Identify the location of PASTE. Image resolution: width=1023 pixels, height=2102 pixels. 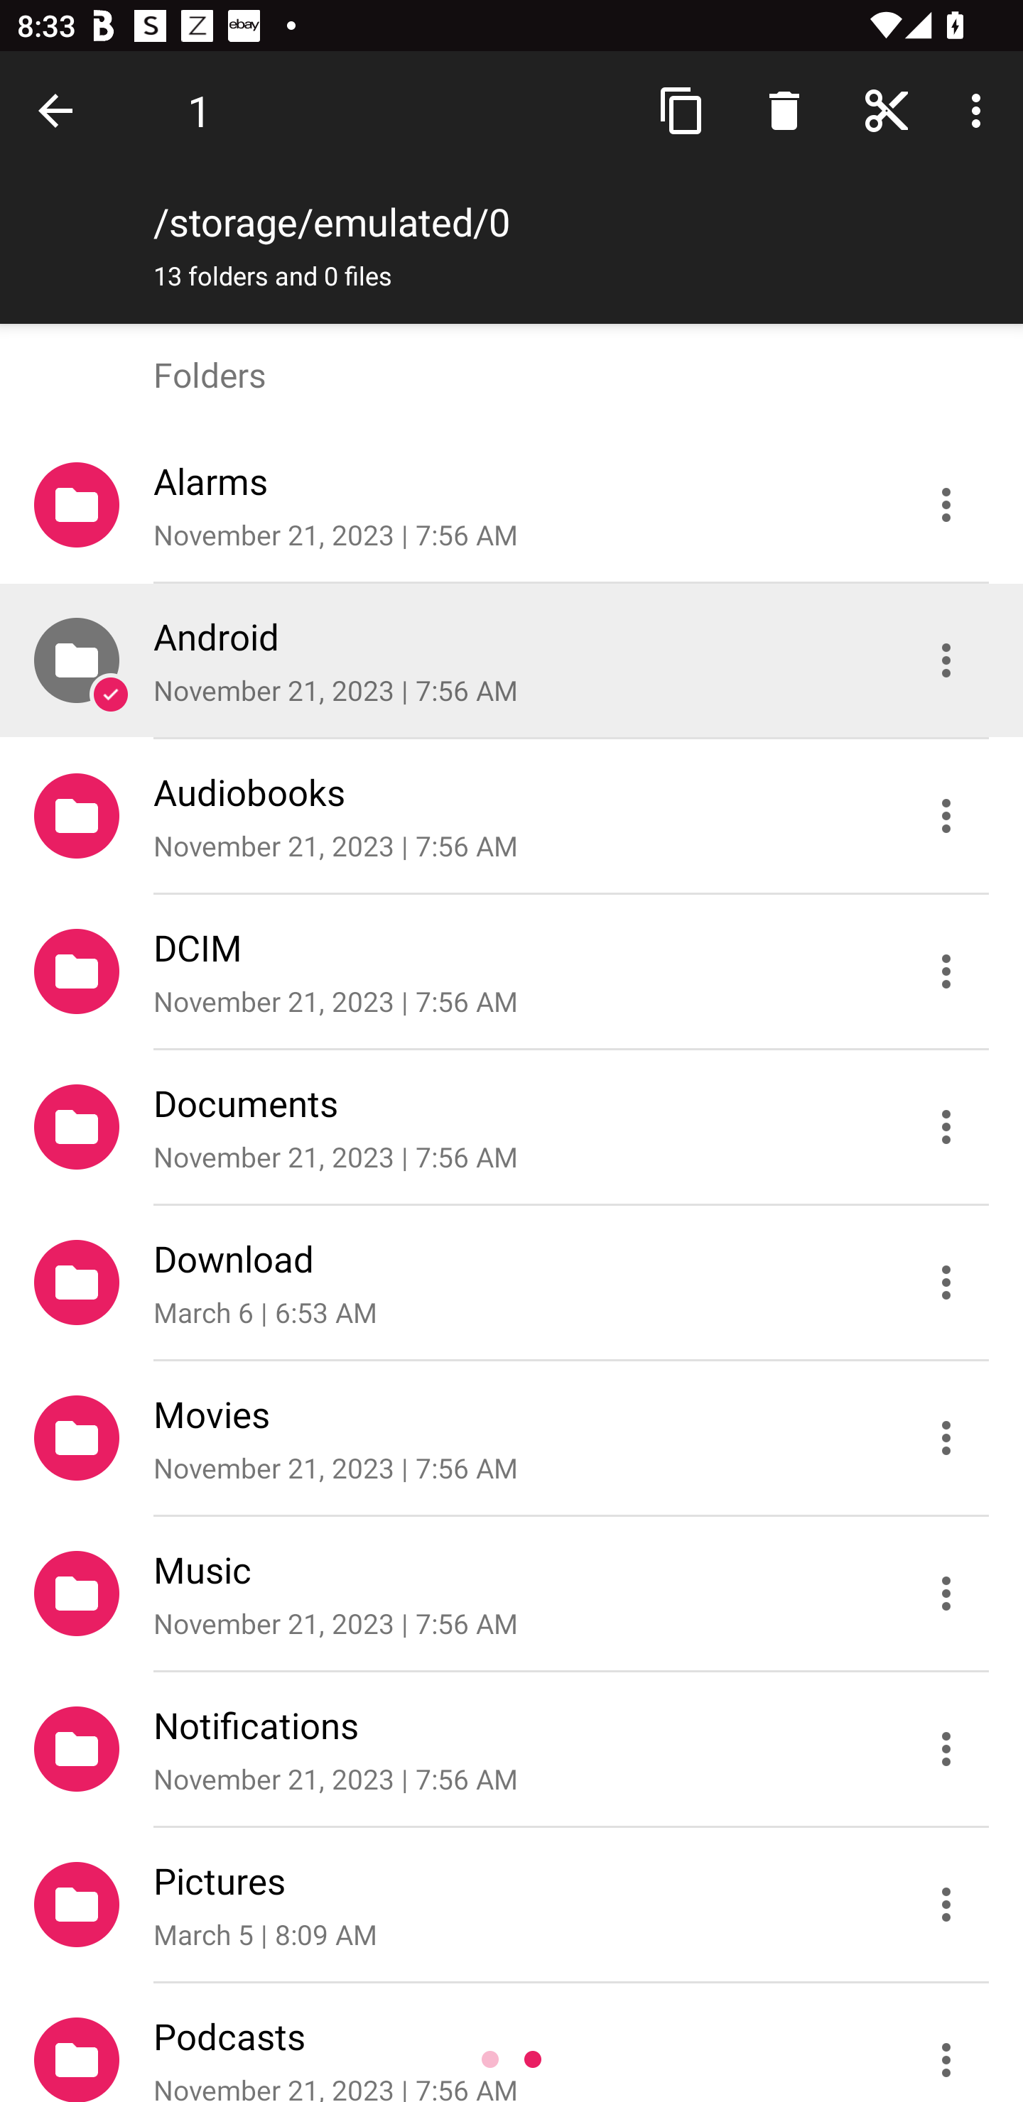
(743, 109).